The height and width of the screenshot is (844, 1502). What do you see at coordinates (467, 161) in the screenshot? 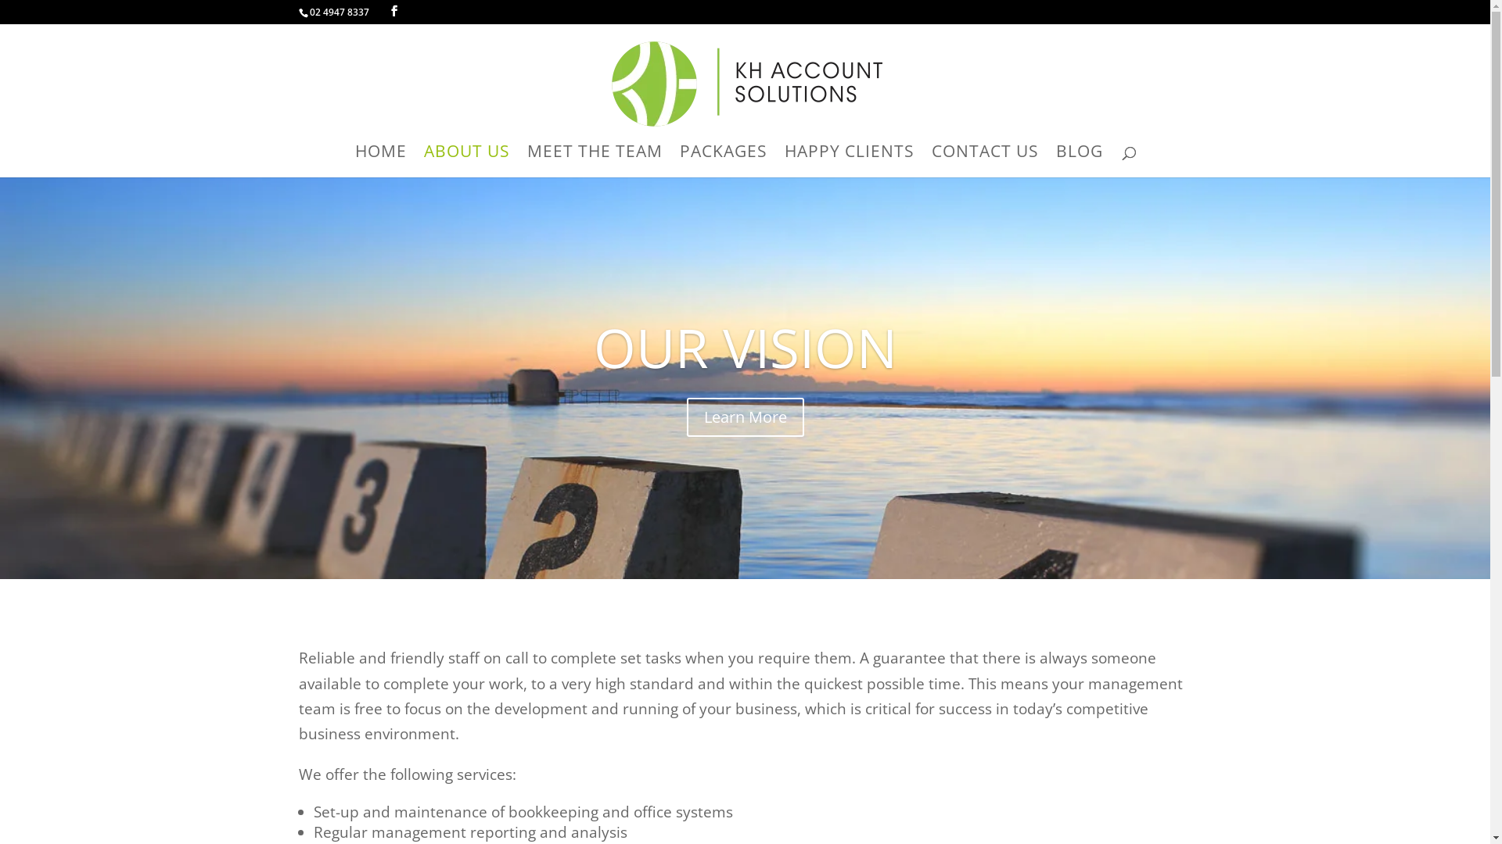
I see `ABOUT US` at bounding box center [467, 161].